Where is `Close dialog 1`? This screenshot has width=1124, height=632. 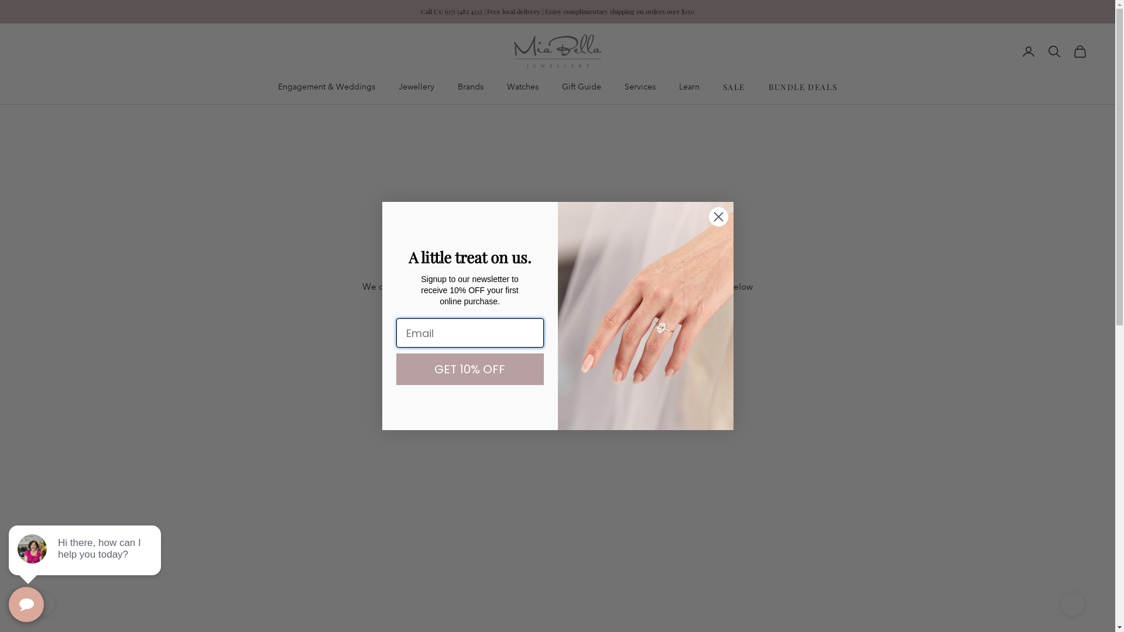 Close dialog 1 is located at coordinates (719, 217).